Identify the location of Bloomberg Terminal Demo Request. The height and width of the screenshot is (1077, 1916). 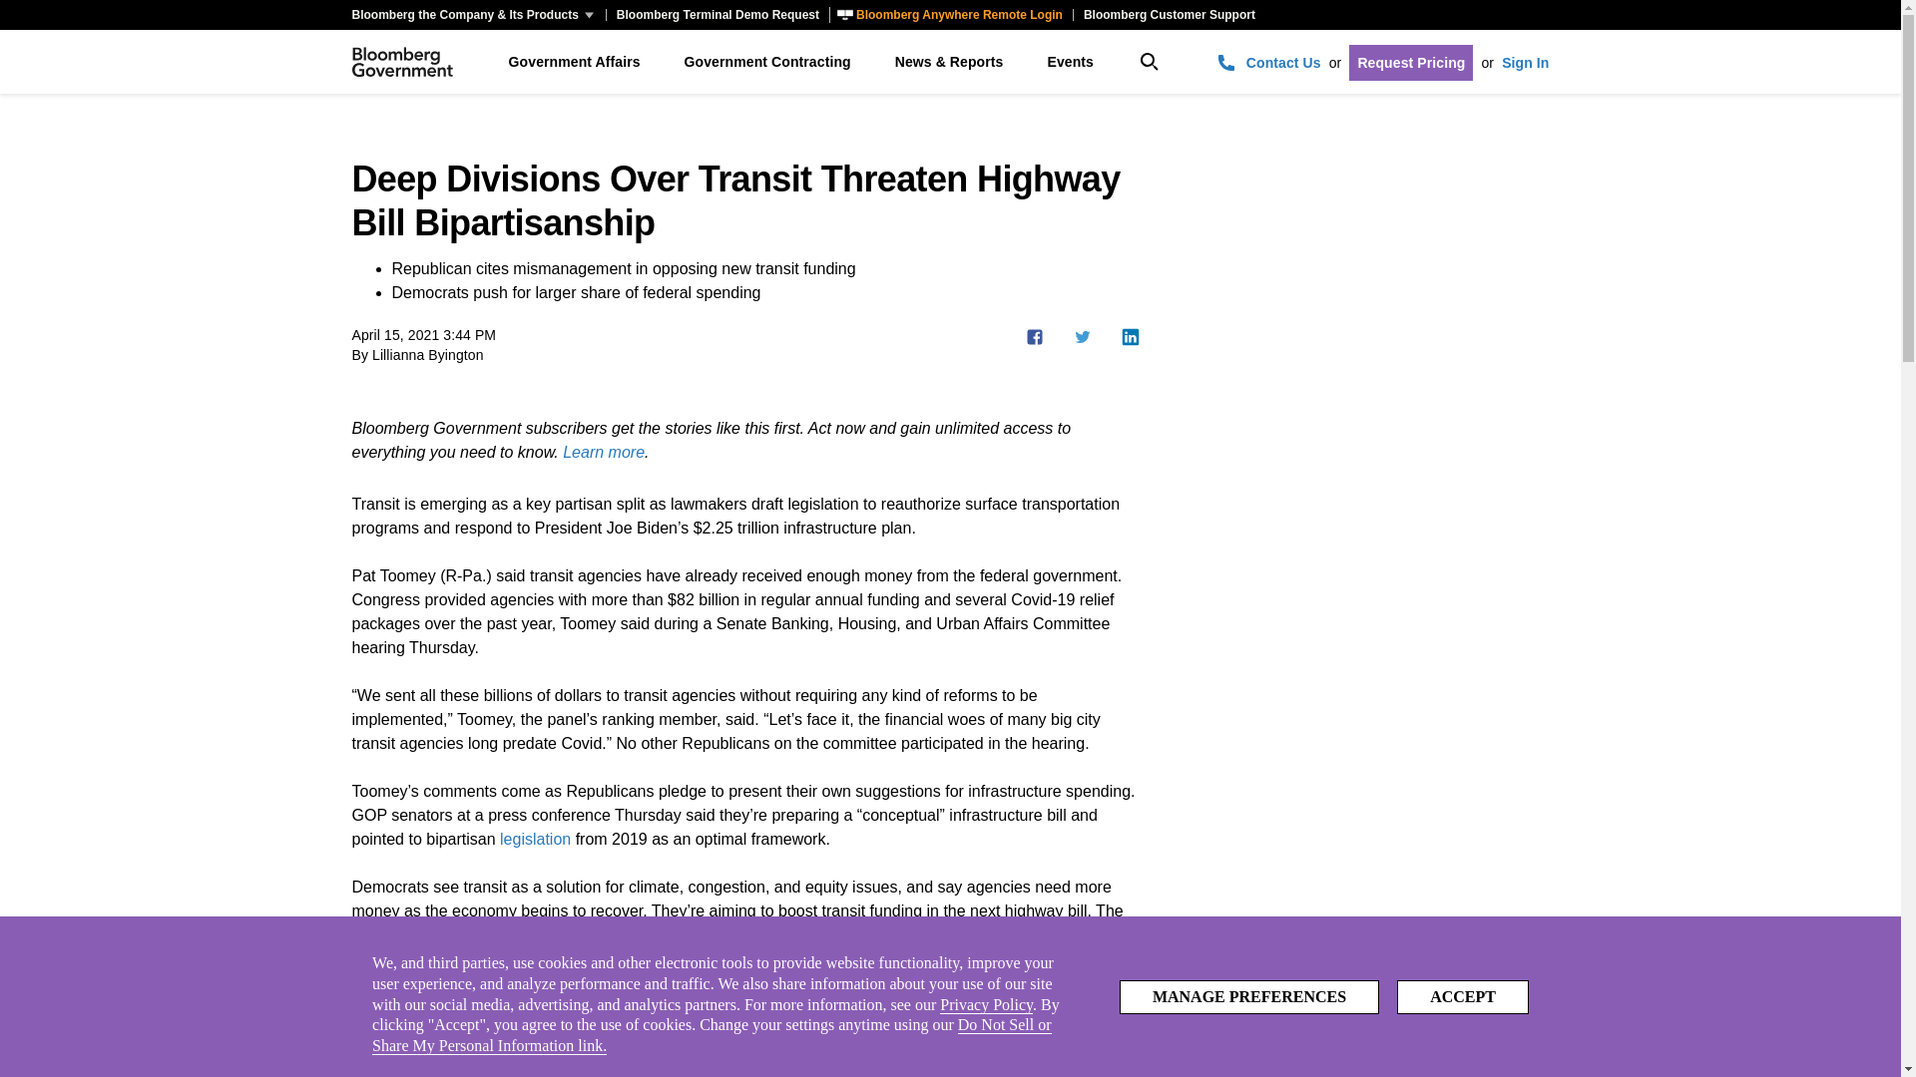
(717, 14).